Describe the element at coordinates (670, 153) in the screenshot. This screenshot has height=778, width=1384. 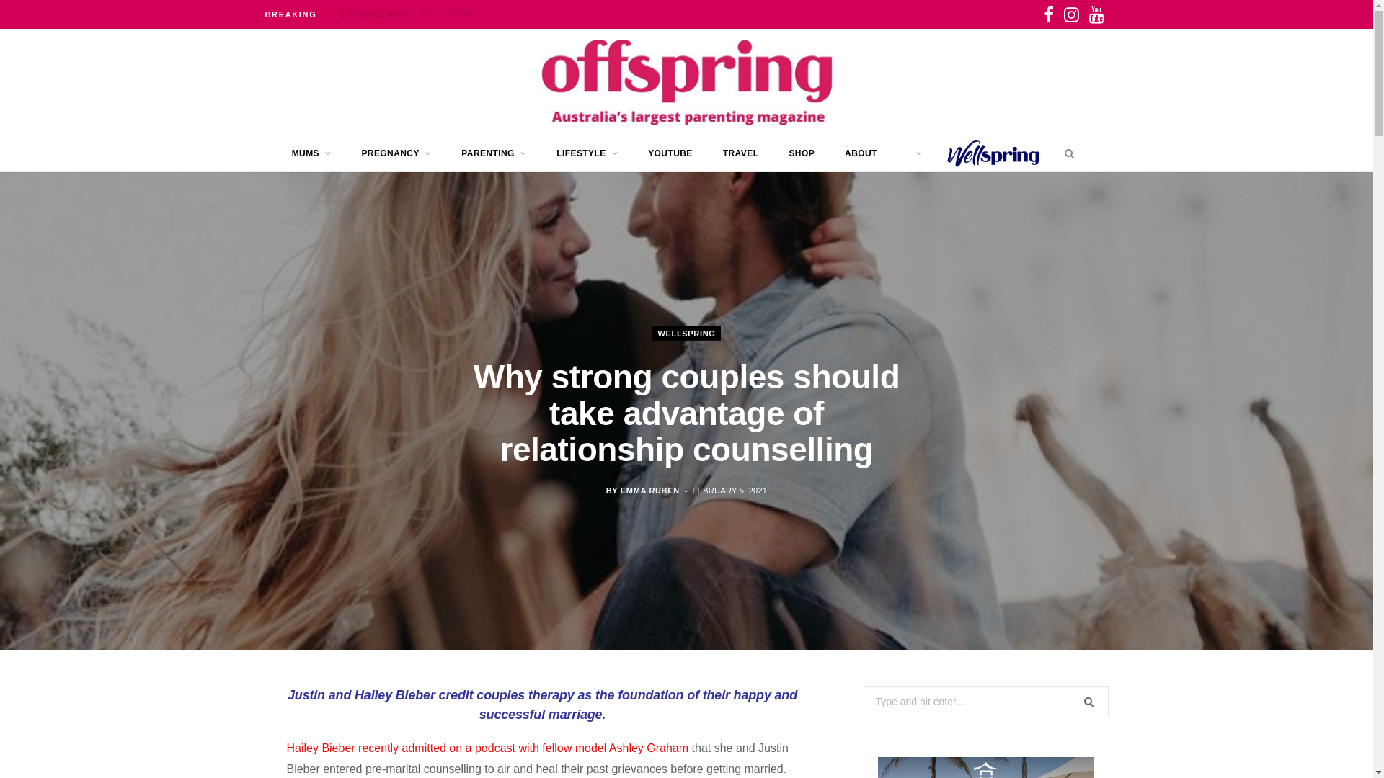
I see `YOUTUBE` at that location.